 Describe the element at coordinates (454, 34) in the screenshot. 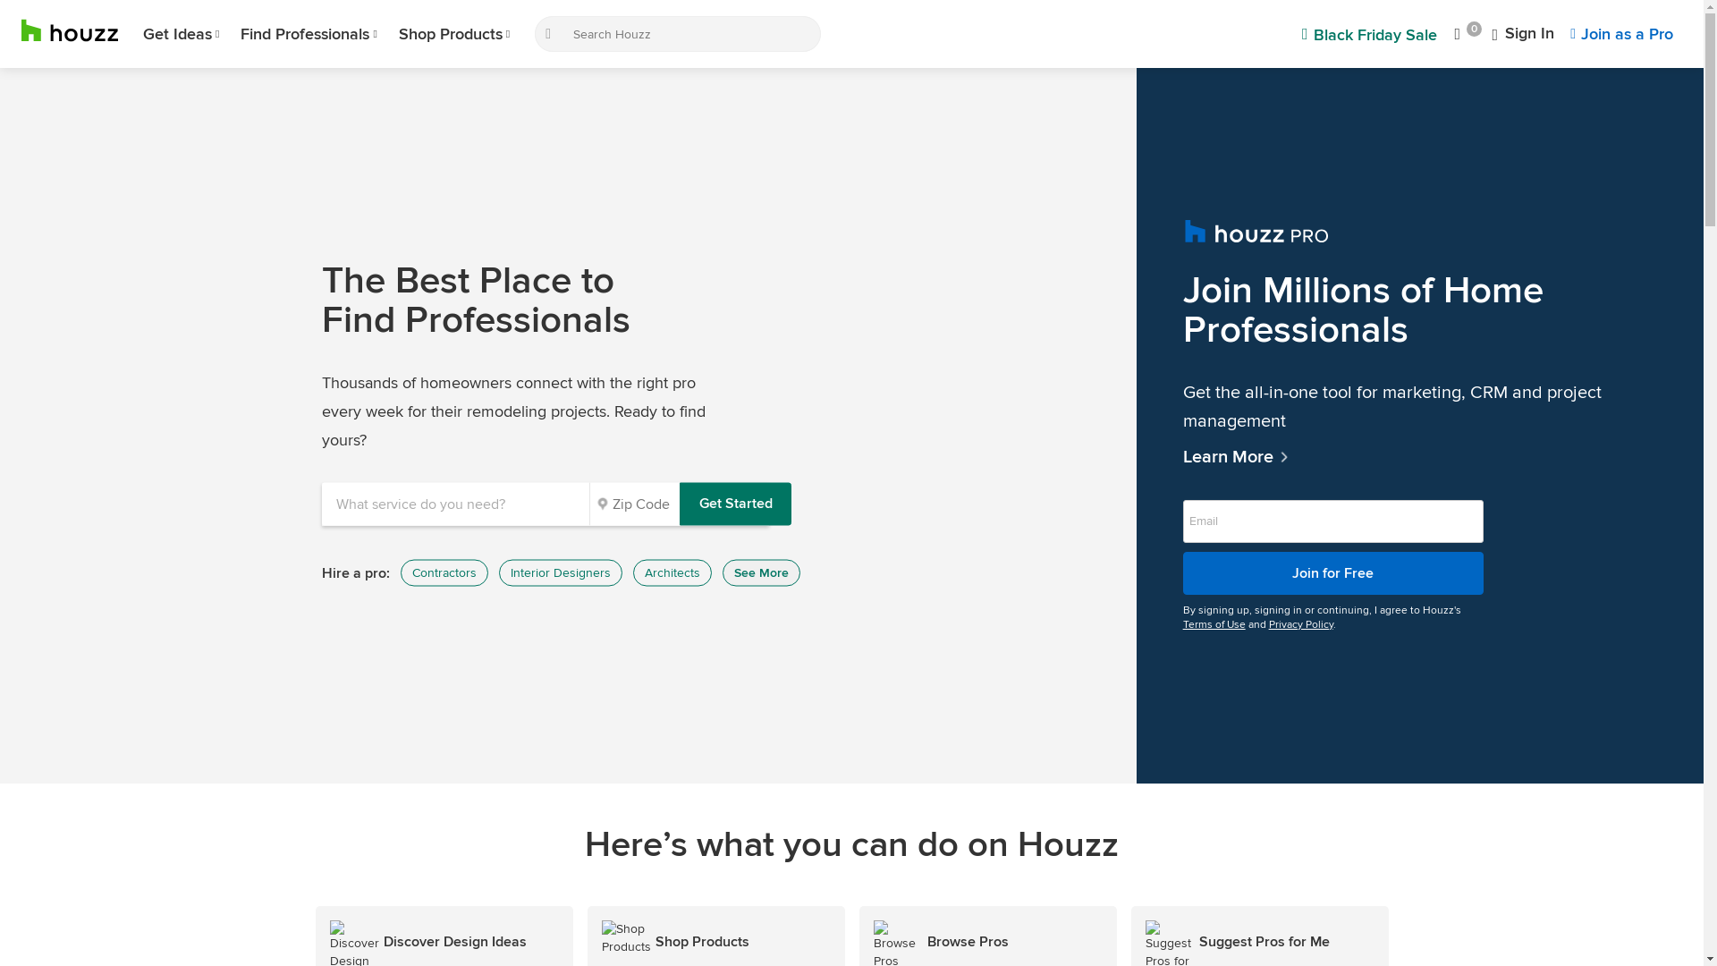

I see `Shop Products` at that location.